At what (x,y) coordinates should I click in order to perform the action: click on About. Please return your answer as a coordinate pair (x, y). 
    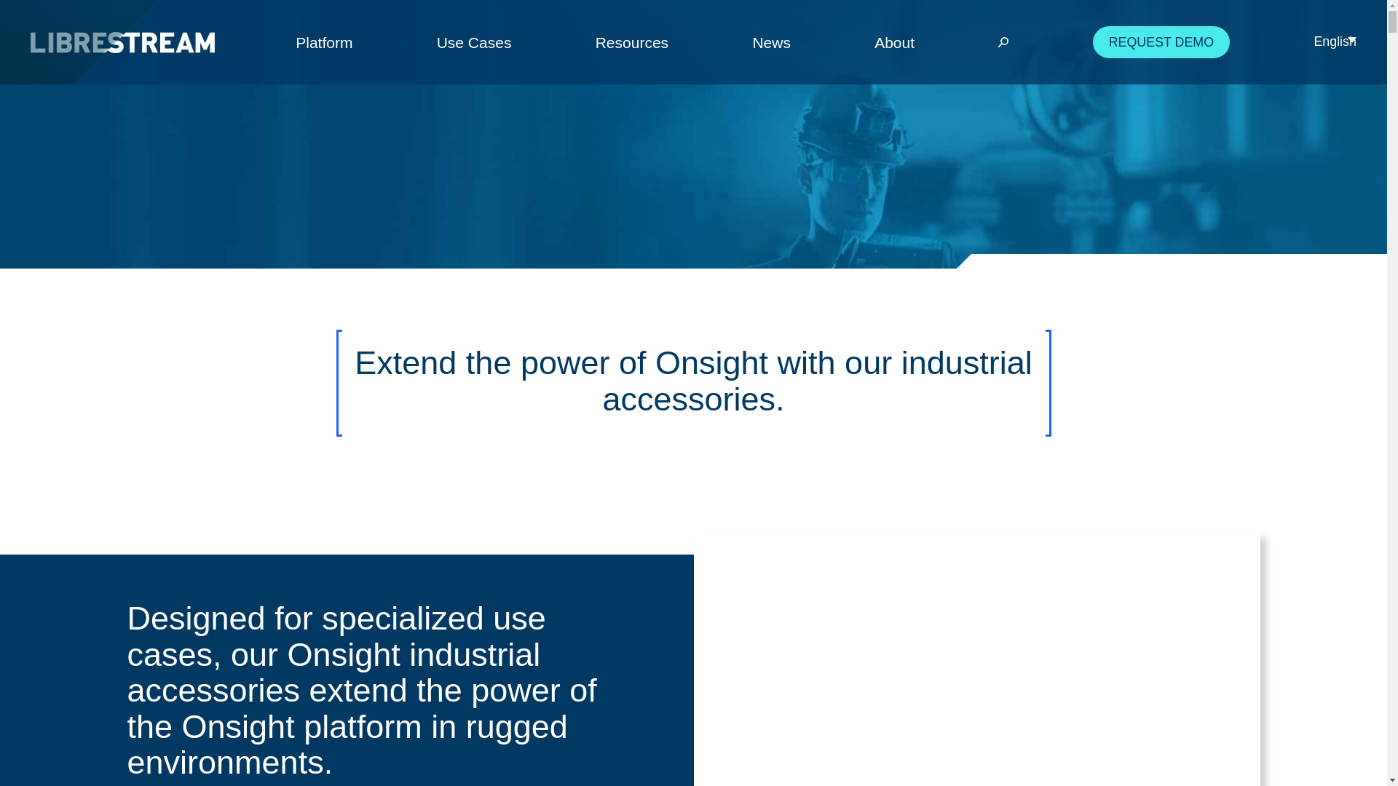
    Looking at the image, I should click on (894, 42).